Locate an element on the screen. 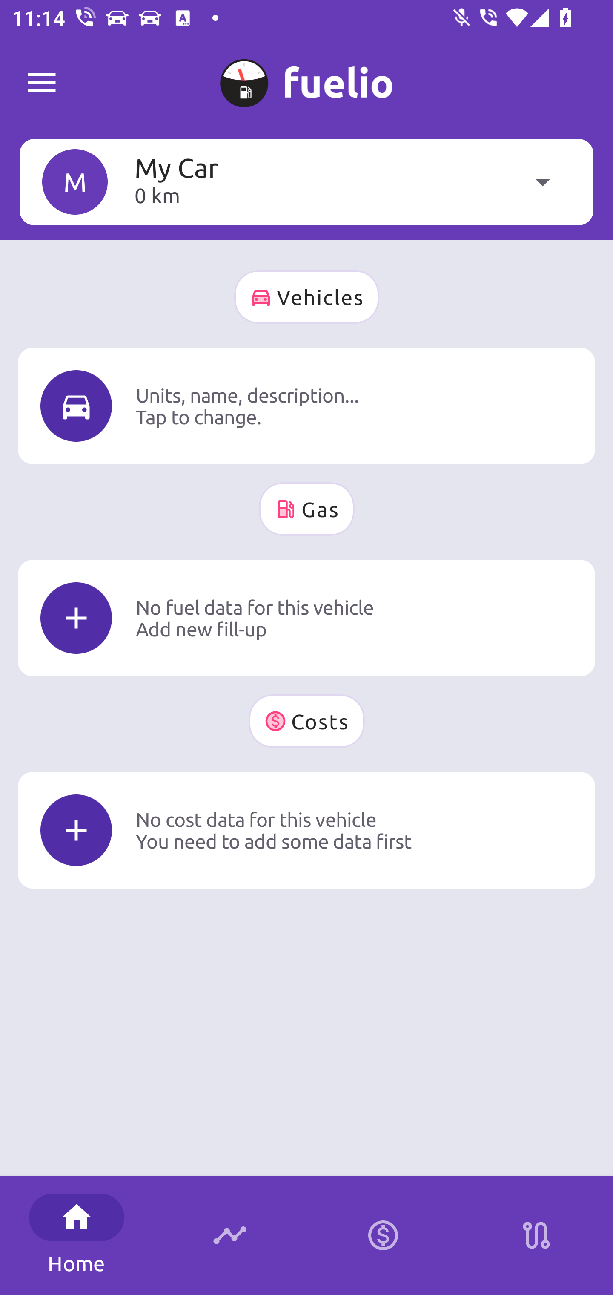 This screenshot has height=1295, width=613. Icon is located at coordinates (76, 406).